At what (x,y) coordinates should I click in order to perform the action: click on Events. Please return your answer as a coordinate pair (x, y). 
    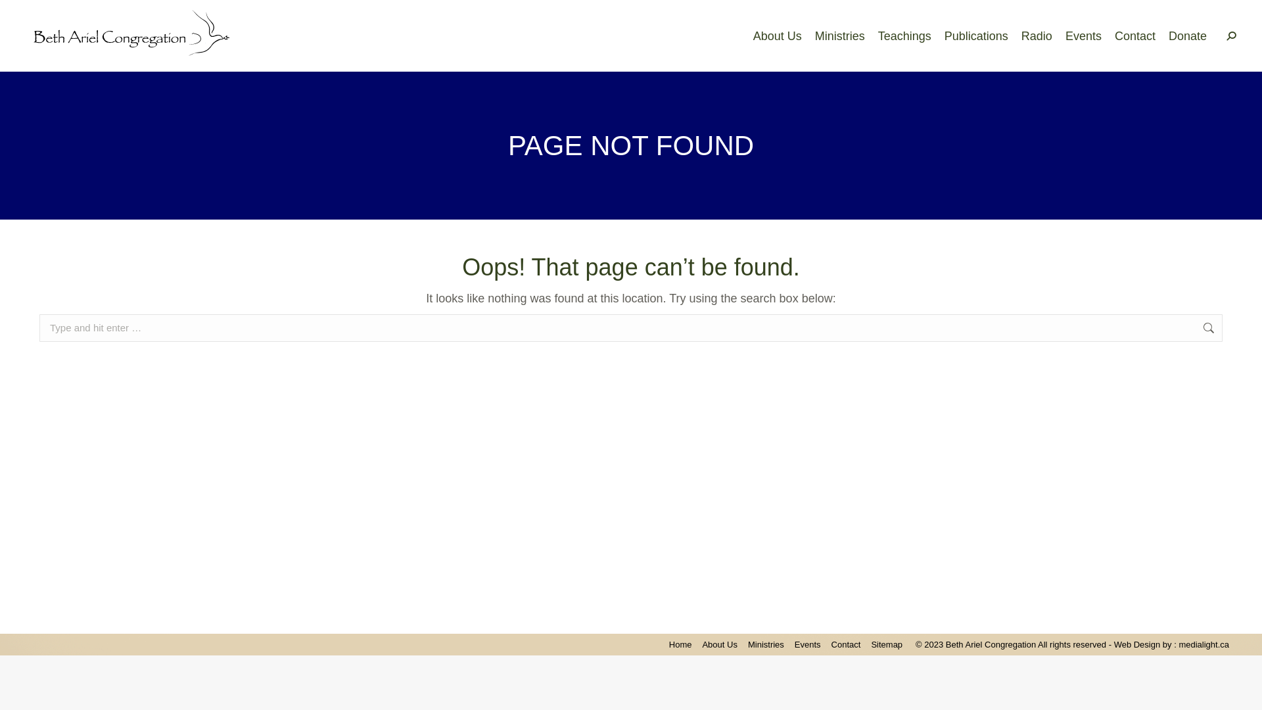
    Looking at the image, I should click on (1083, 35).